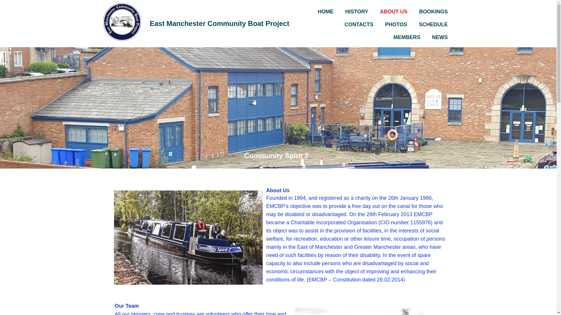 This screenshot has width=561, height=315. What do you see at coordinates (433, 12) in the screenshot?
I see `BOOKINGS` at bounding box center [433, 12].